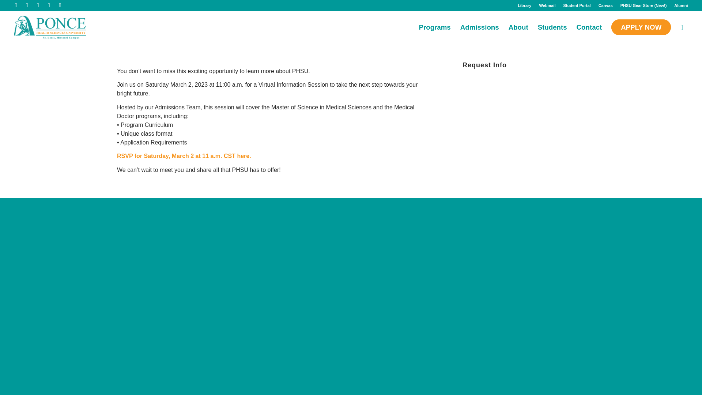 Image resolution: width=702 pixels, height=395 pixels. Describe the element at coordinates (547, 5) in the screenshot. I see `Webmail` at that location.